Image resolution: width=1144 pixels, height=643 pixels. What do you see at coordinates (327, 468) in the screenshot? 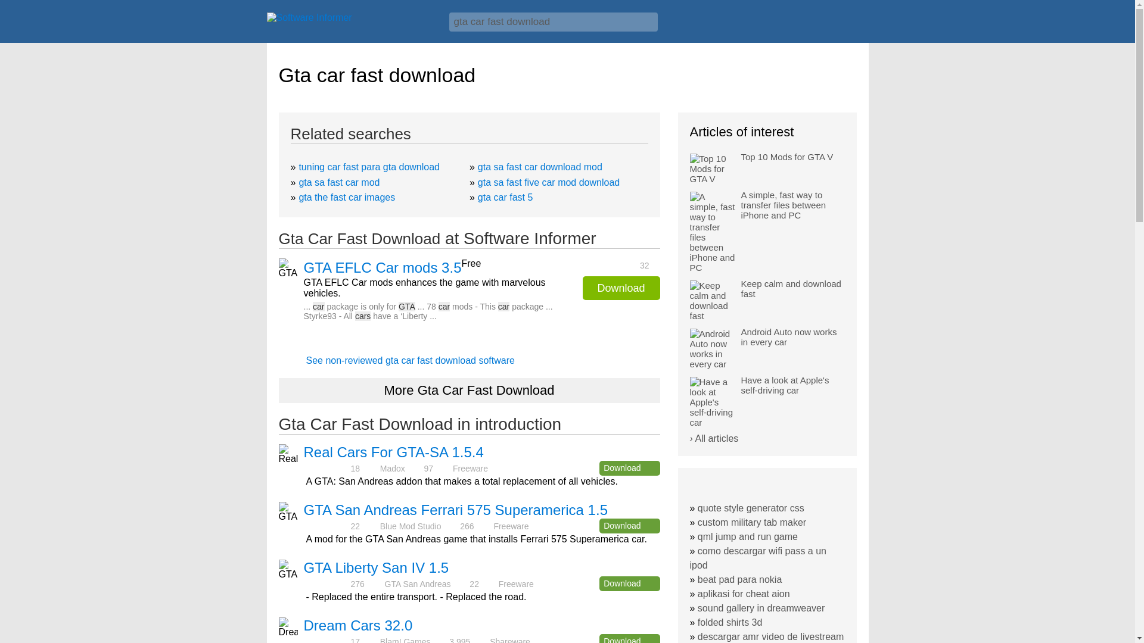
I see `4.4` at bounding box center [327, 468].